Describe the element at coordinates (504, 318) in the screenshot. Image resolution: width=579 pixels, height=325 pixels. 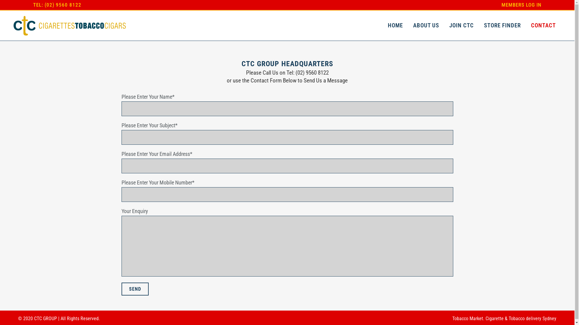
I see `Tobacco Market. Cigarette & Tobacco delivery Sydney` at that location.